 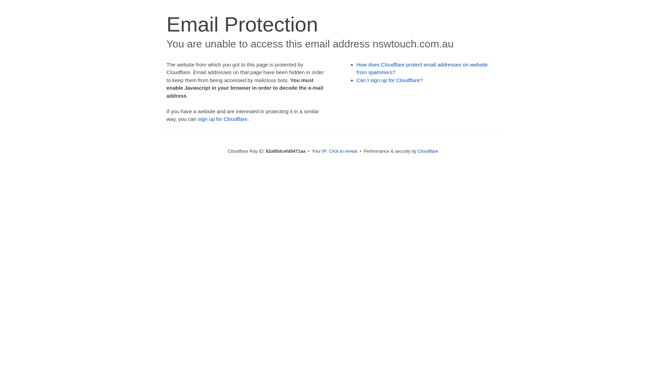 I want to click on sign up for Cloudflare, so click(x=223, y=119).